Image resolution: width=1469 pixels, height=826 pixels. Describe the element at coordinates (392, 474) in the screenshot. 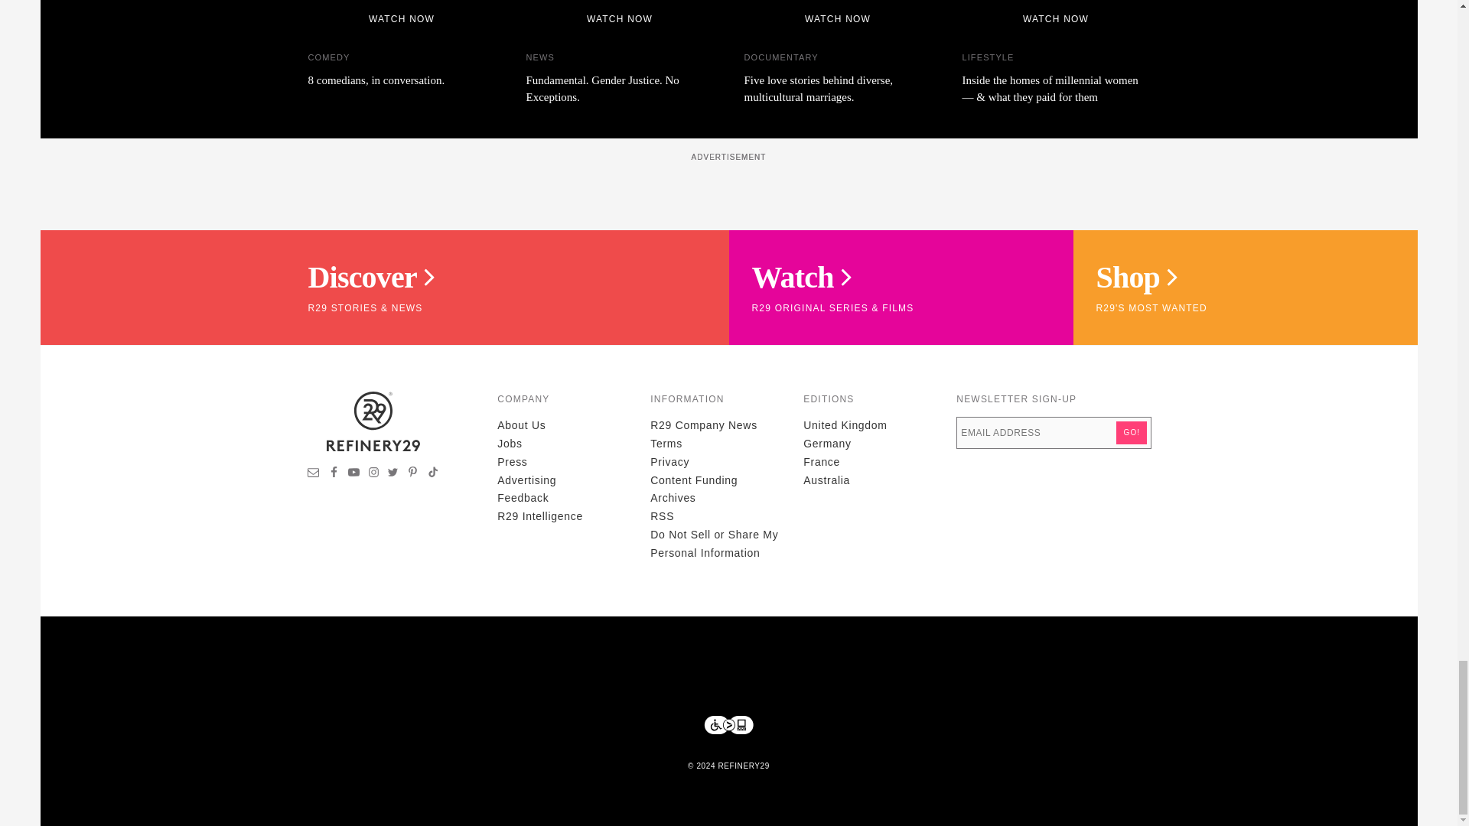

I see `Visit Refinery29 on Twitter` at that location.